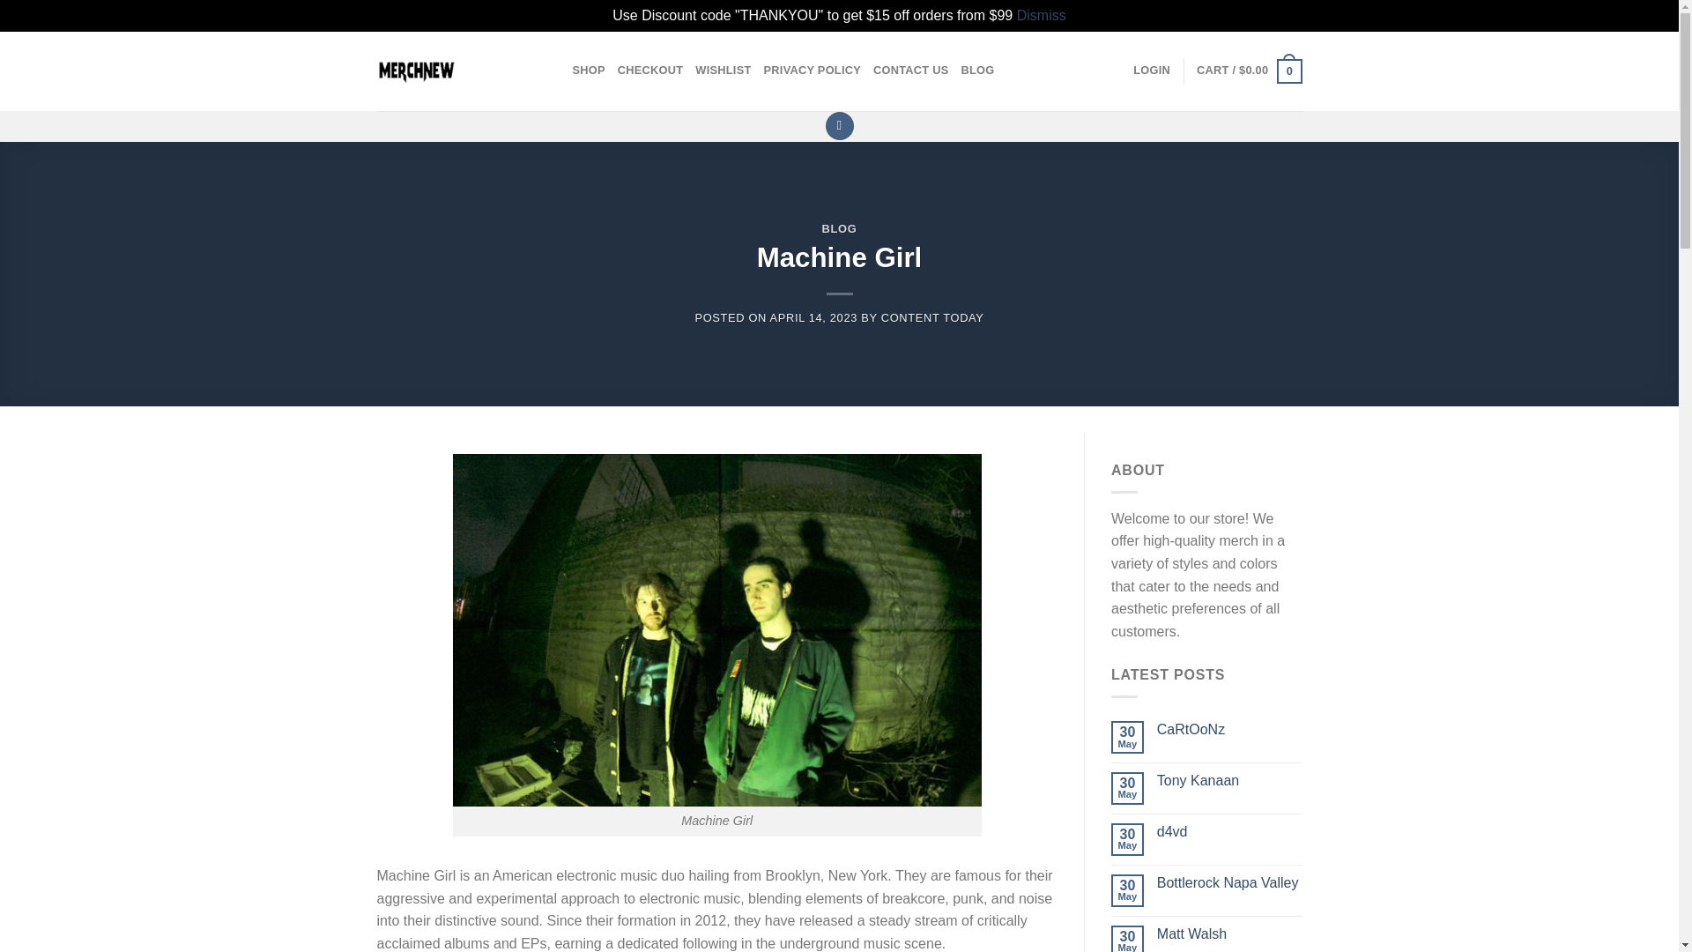  Describe the element at coordinates (977, 71) in the screenshot. I see `BLOG` at that location.